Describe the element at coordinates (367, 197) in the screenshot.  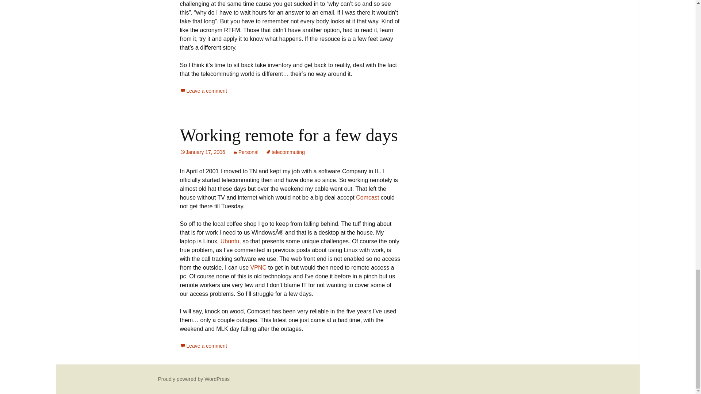
I see `Comcast` at that location.